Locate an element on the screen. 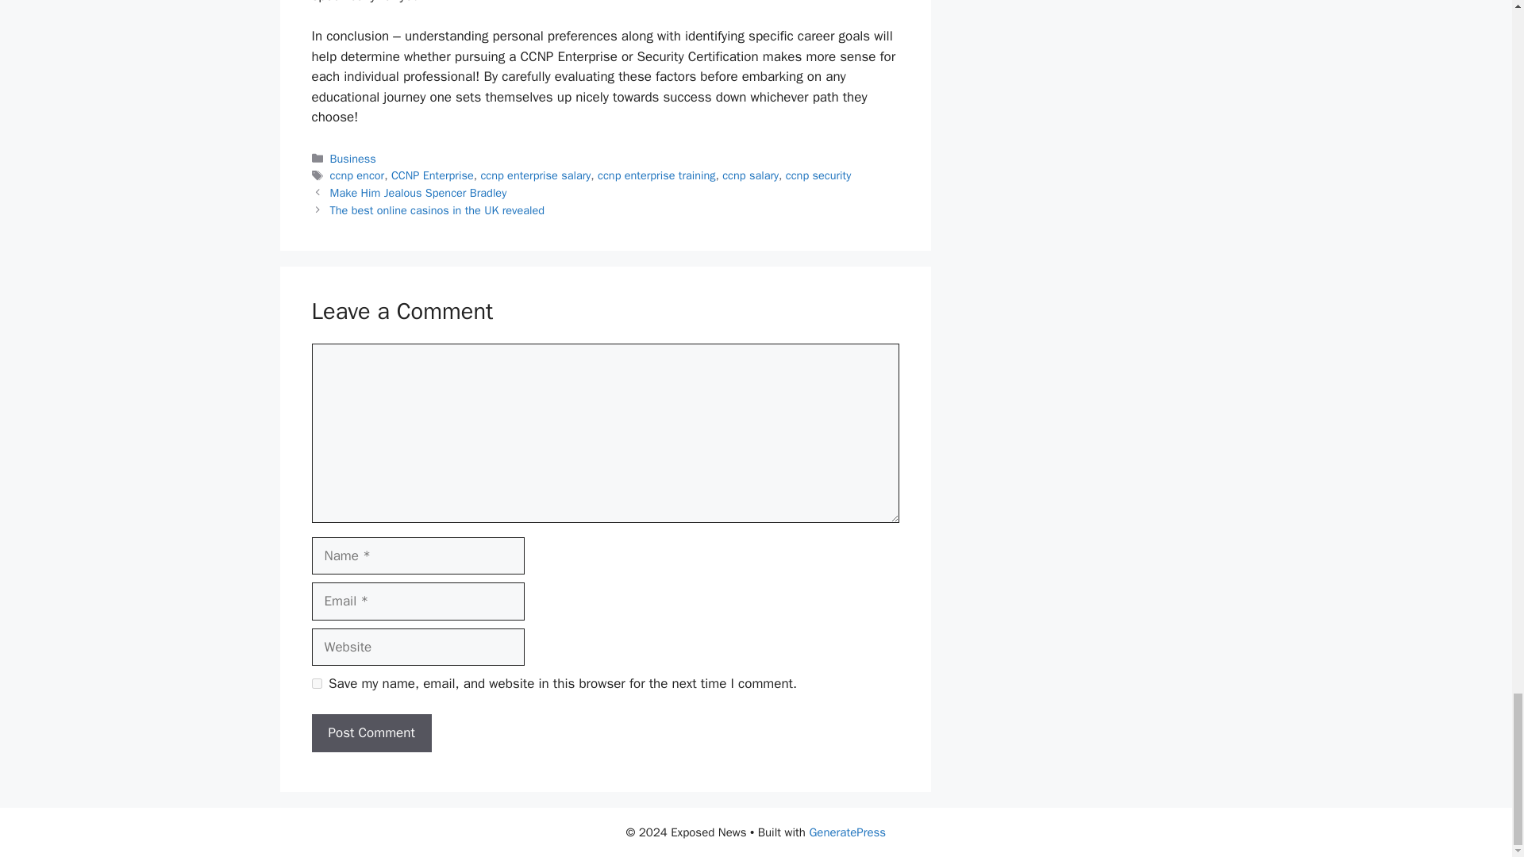 This screenshot has height=857, width=1524. Business is located at coordinates (353, 159).